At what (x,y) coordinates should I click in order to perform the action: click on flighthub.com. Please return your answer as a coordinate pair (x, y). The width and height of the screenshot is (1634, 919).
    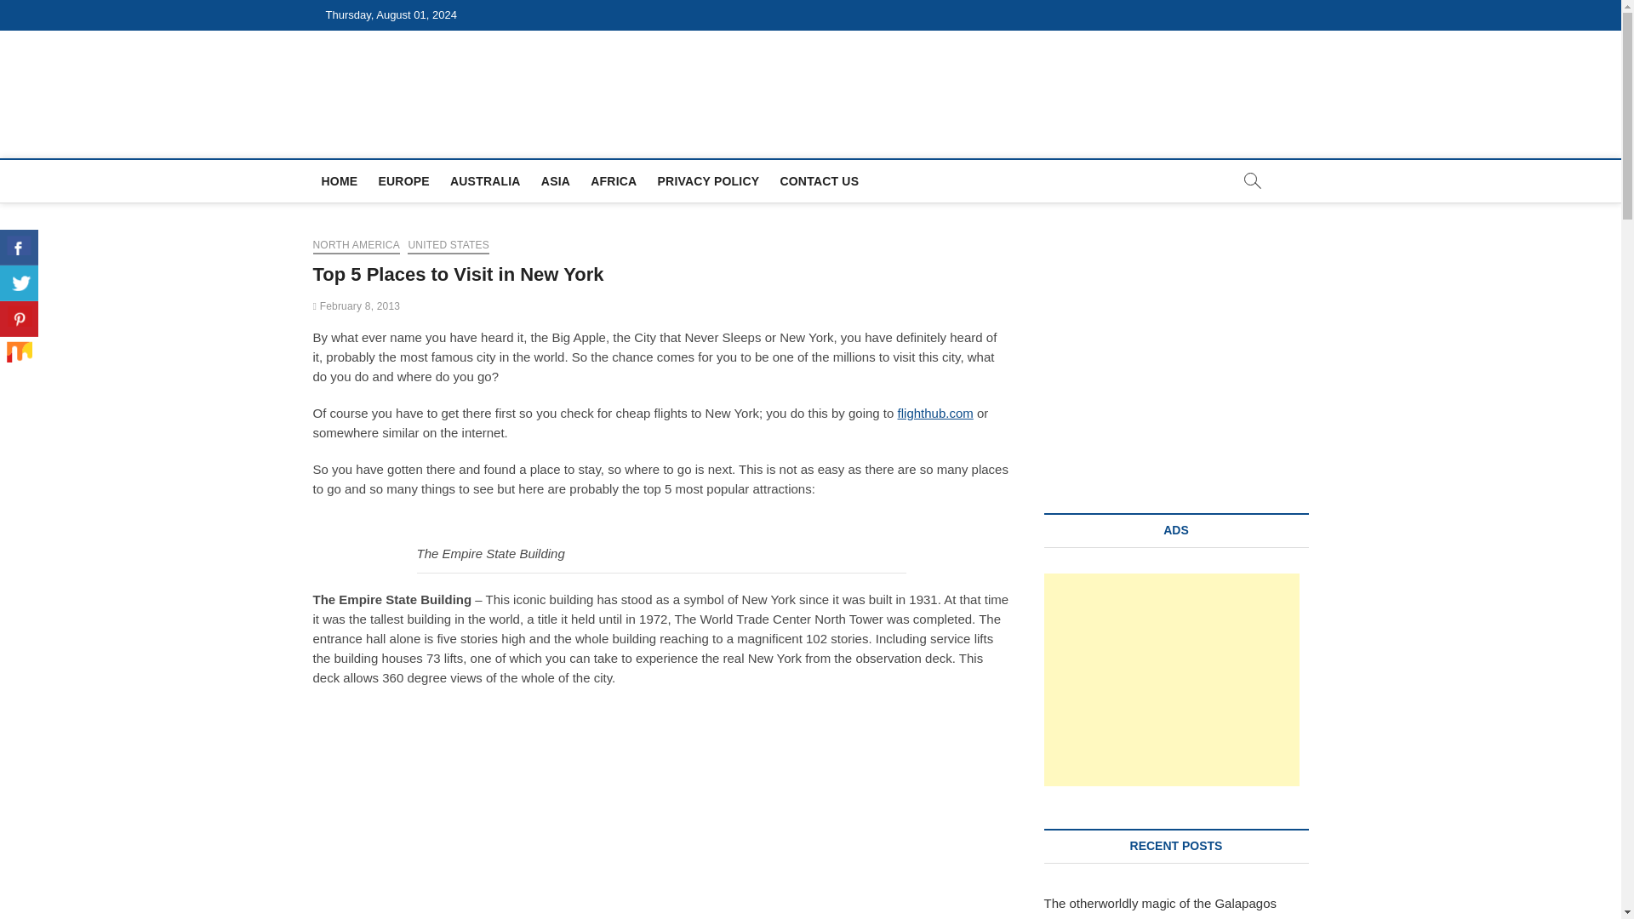
    Looking at the image, I should click on (935, 413).